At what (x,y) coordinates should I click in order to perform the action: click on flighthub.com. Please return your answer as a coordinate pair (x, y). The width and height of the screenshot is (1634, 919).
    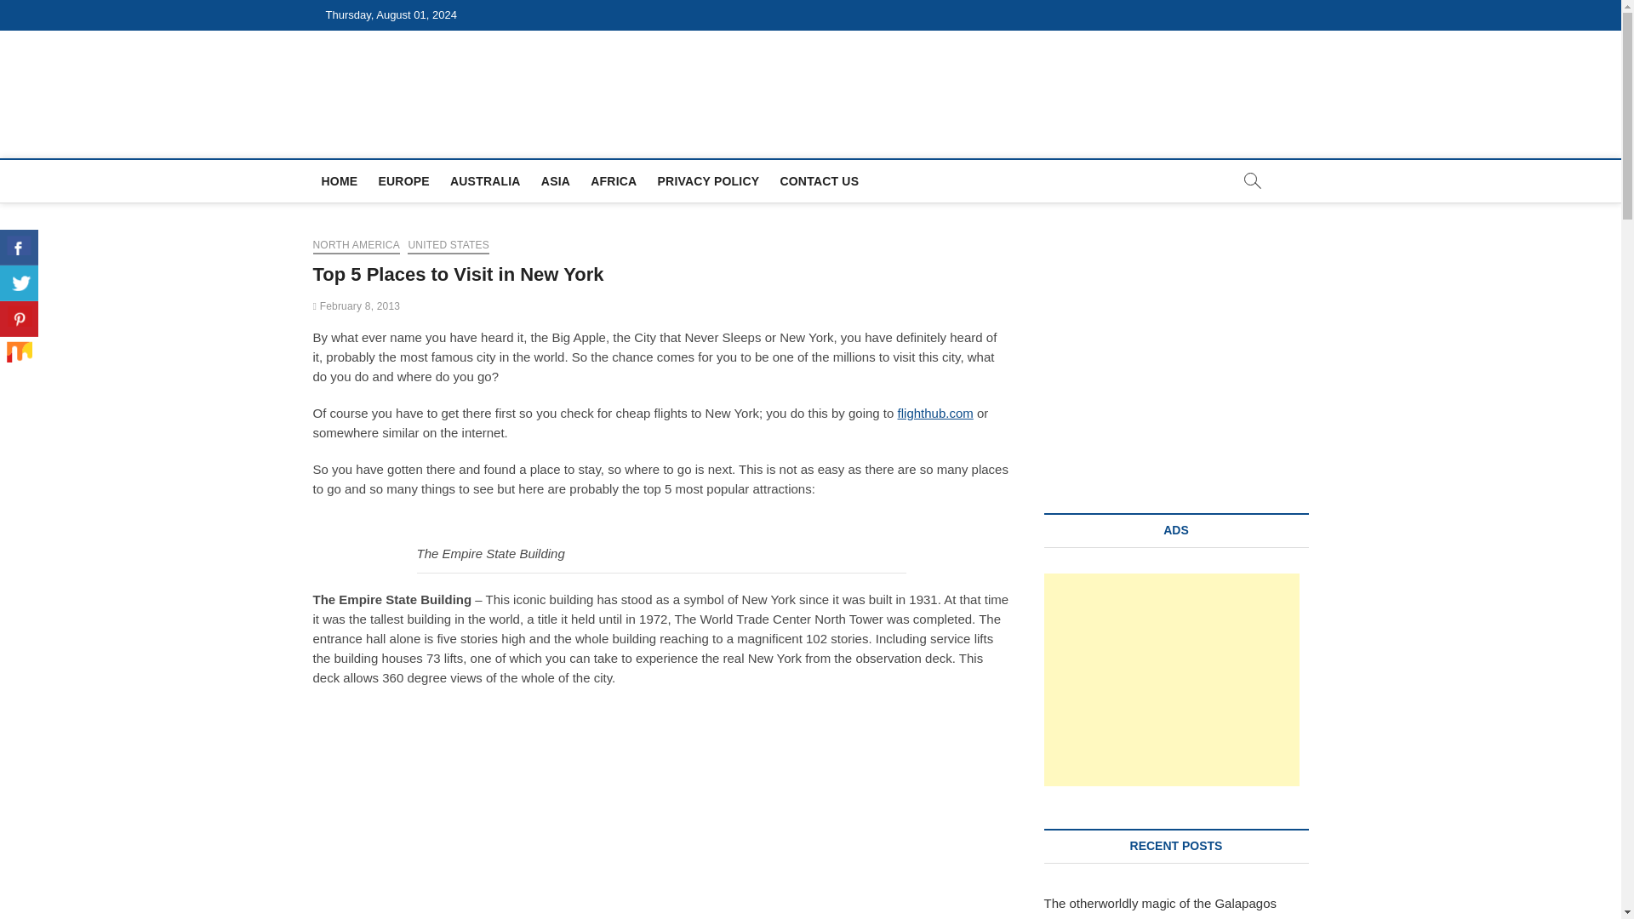
    Looking at the image, I should click on (935, 413).